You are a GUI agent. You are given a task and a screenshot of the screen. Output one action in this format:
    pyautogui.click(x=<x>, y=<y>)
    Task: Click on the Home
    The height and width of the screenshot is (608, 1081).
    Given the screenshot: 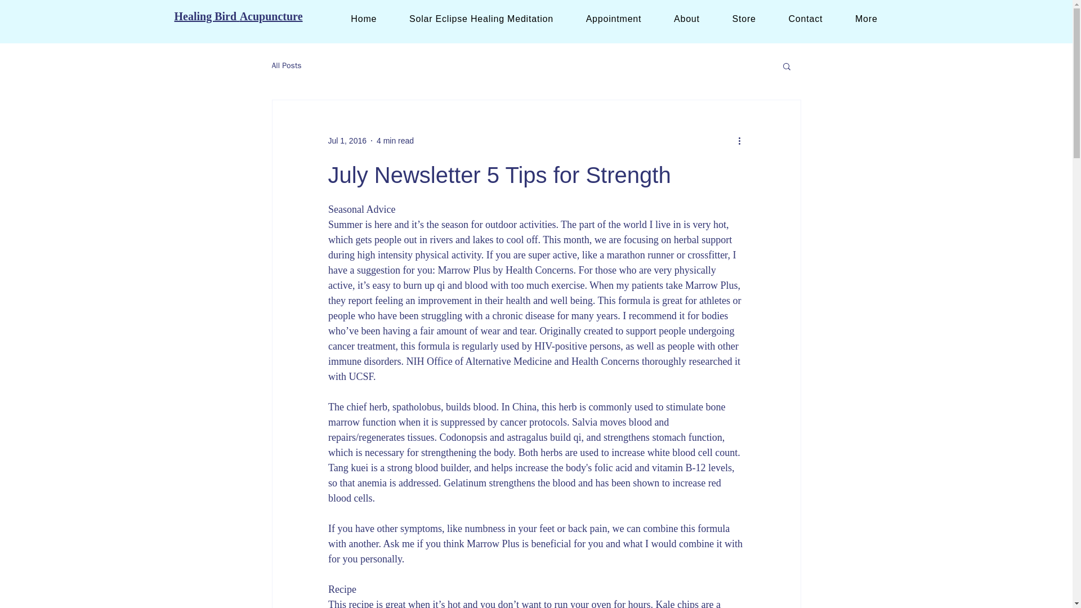 What is the action you would take?
    pyautogui.click(x=363, y=19)
    